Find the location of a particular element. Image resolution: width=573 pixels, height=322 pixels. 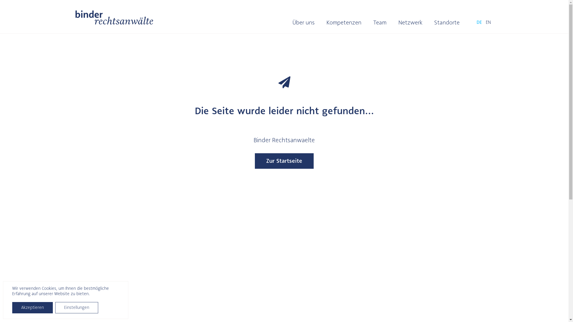

Standorte is located at coordinates (447, 26).